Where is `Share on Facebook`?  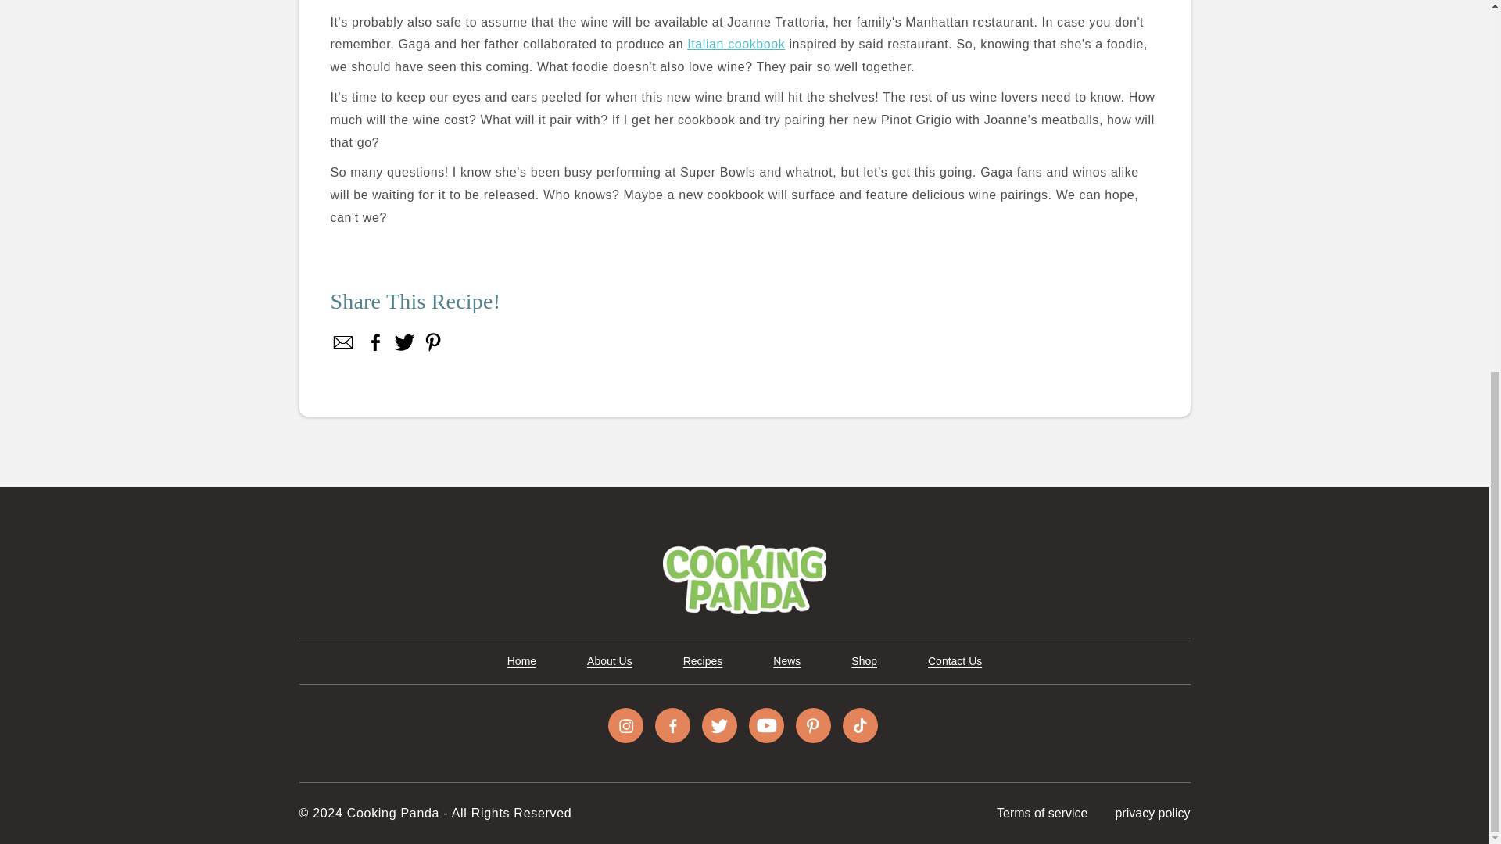 Share on Facebook is located at coordinates (375, 342).